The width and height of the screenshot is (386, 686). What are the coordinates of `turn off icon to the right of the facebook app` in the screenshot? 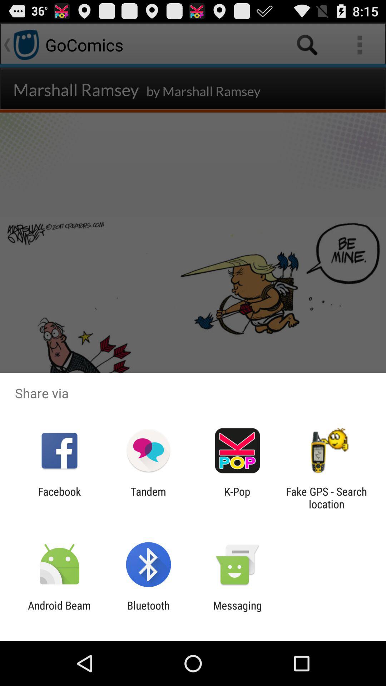 It's located at (148, 498).